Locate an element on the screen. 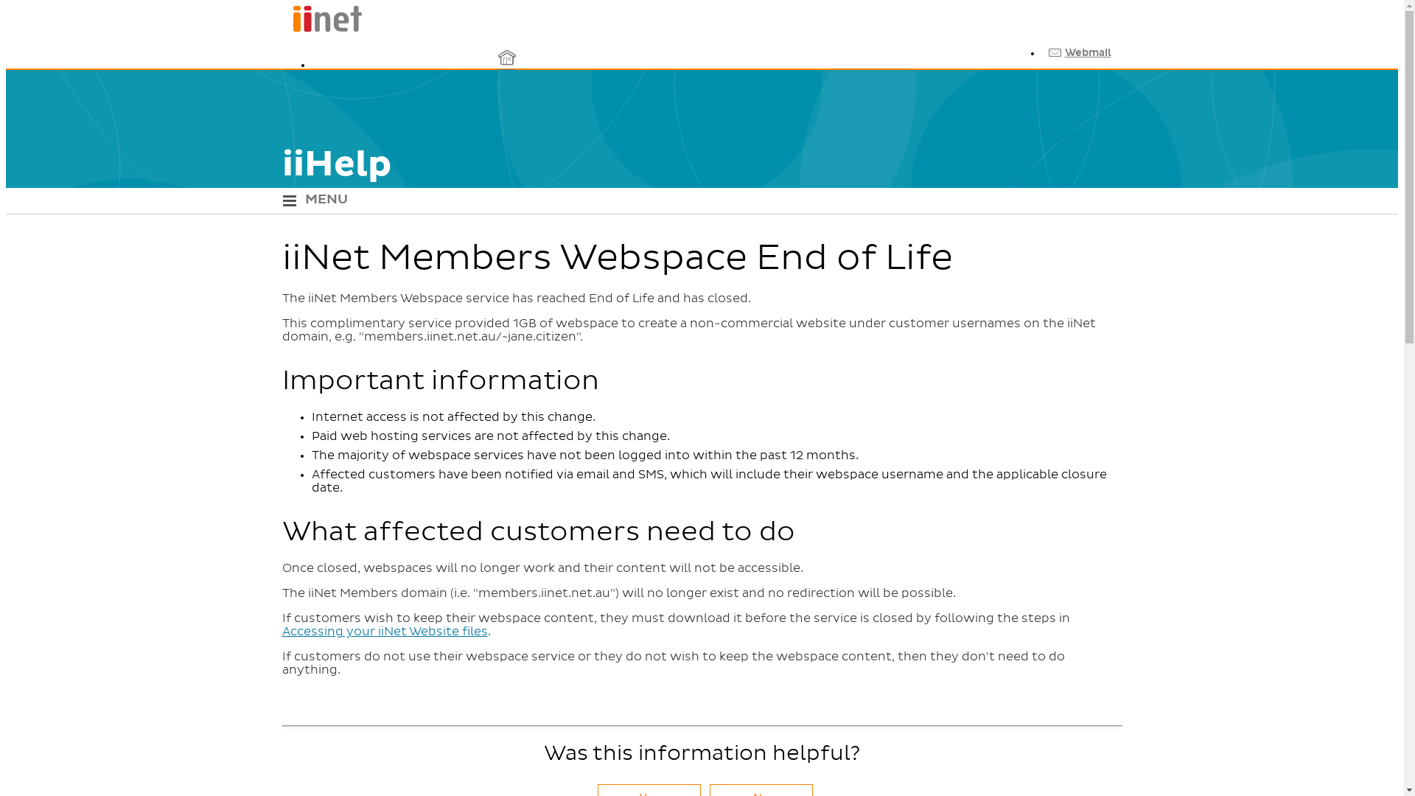 Image resolution: width=1415 pixels, height=796 pixels. Skip to main content is located at coordinates (702, 7).